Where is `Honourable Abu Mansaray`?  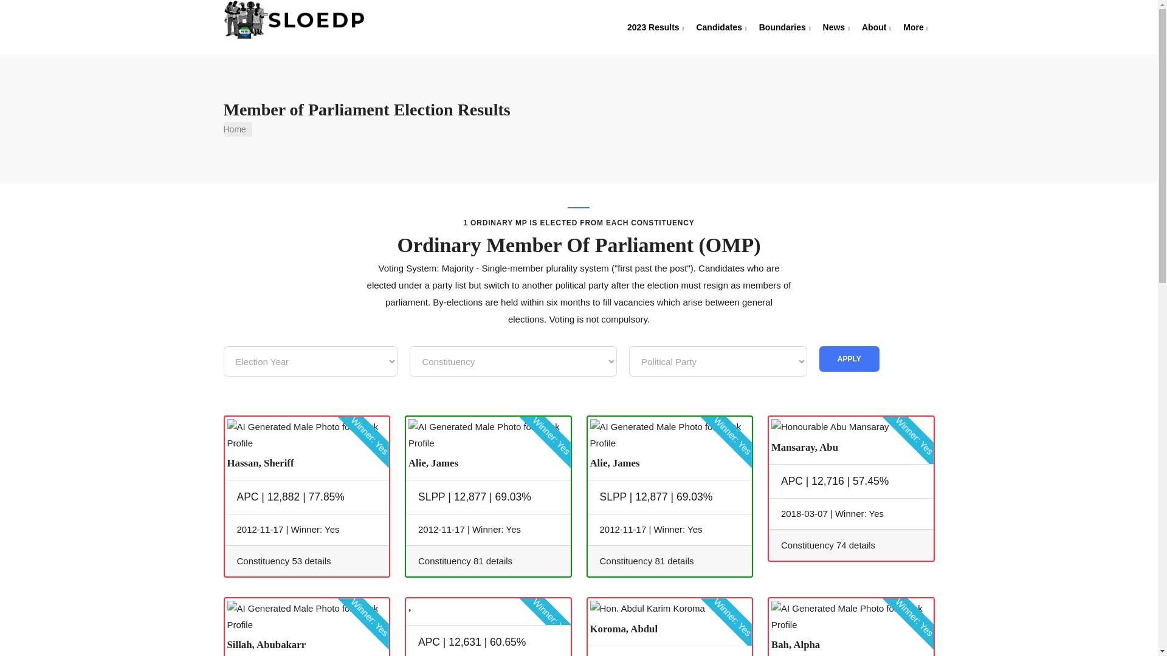 Honourable Abu Mansaray is located at coordinates (830, 426).